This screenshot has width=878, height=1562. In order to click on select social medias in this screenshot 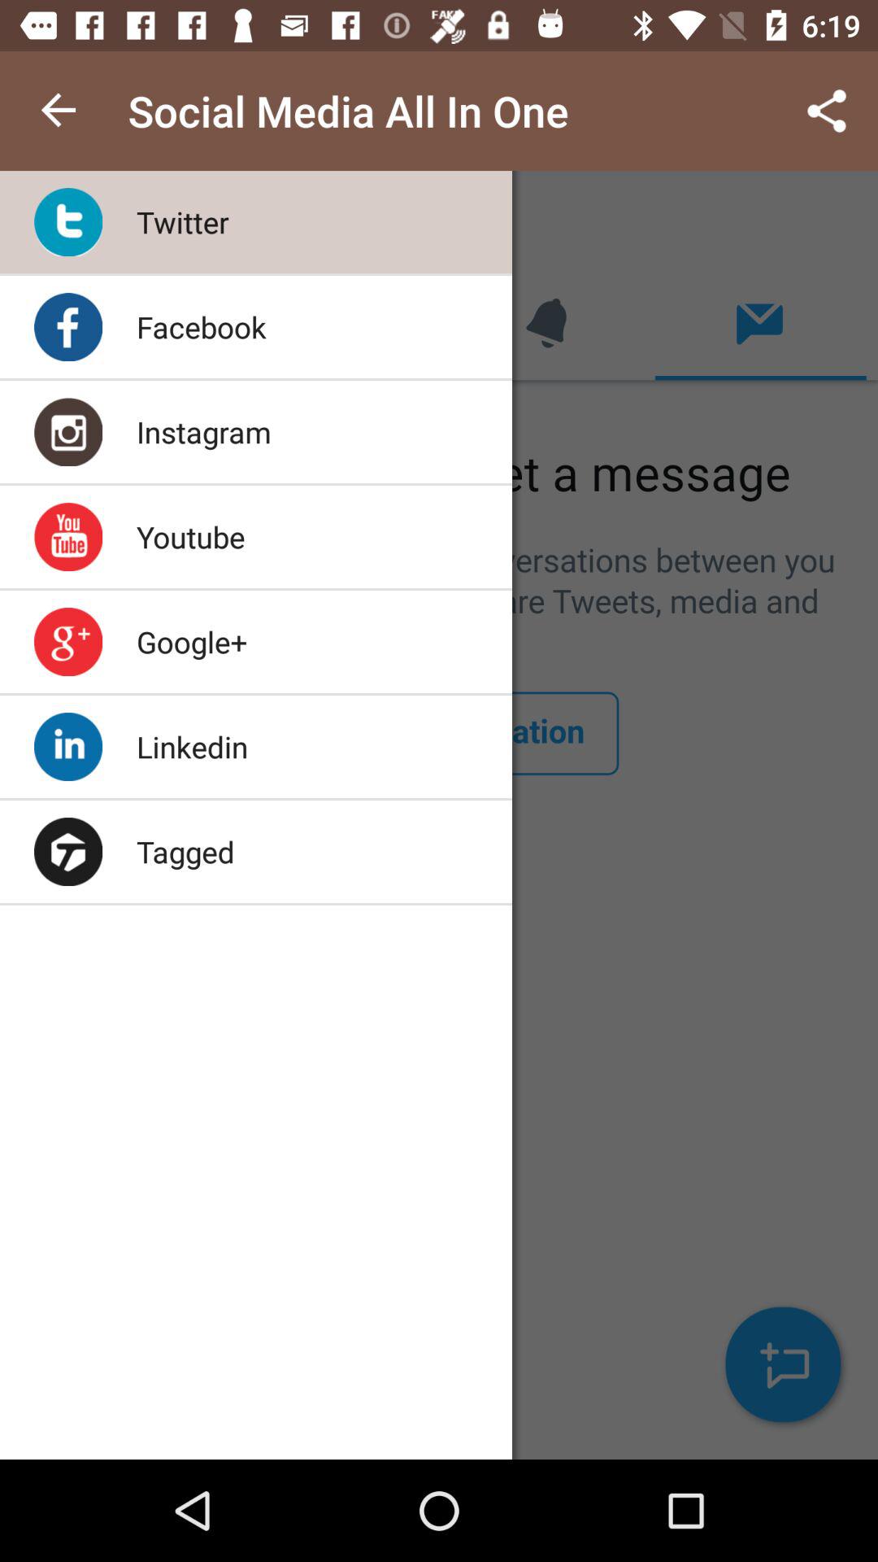, I will do `click(439, 815)`.